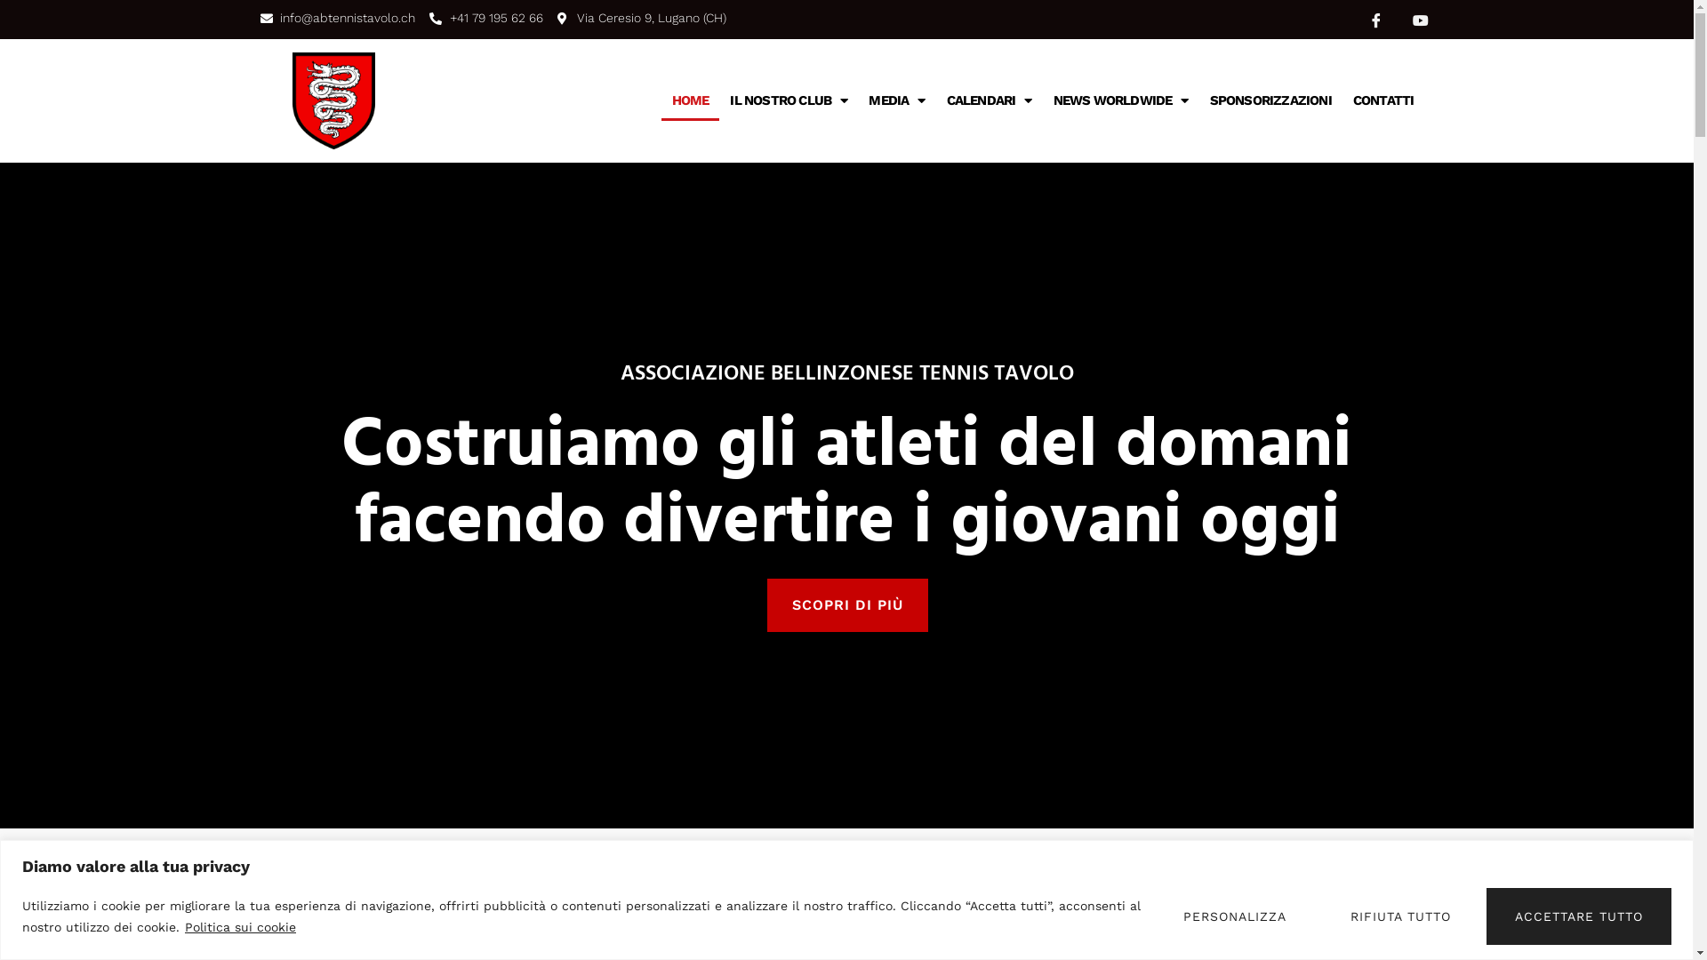 This screenshot has width=1707, height=960. Describe the element at coordinates (240, 927) in the screenshot. I see `Politica sui cookie` at that location.